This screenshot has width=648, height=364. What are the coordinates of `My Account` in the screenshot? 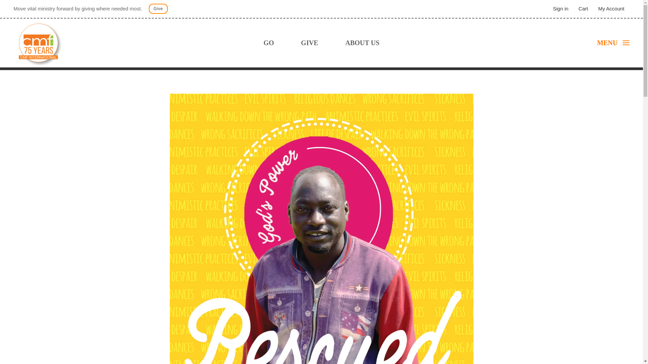 It's located at (611, 8).